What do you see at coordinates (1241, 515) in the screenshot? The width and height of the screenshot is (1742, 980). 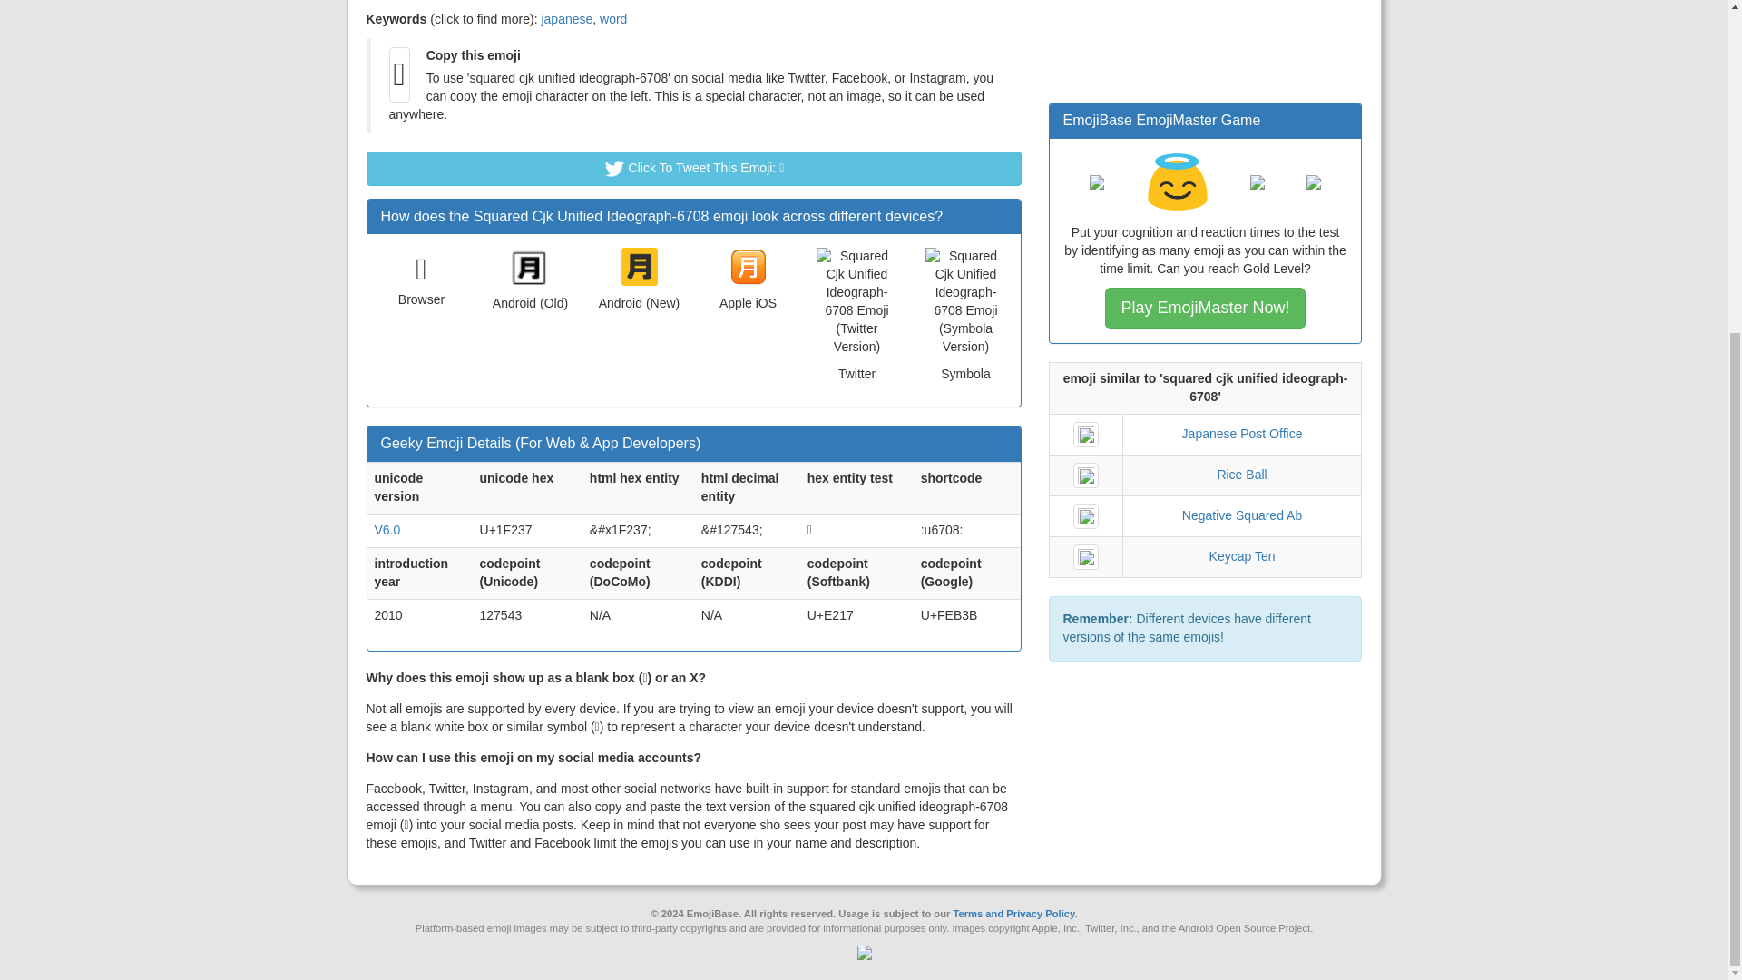 I see `Negative Squared Ab` at bounding box center [1241, 515].